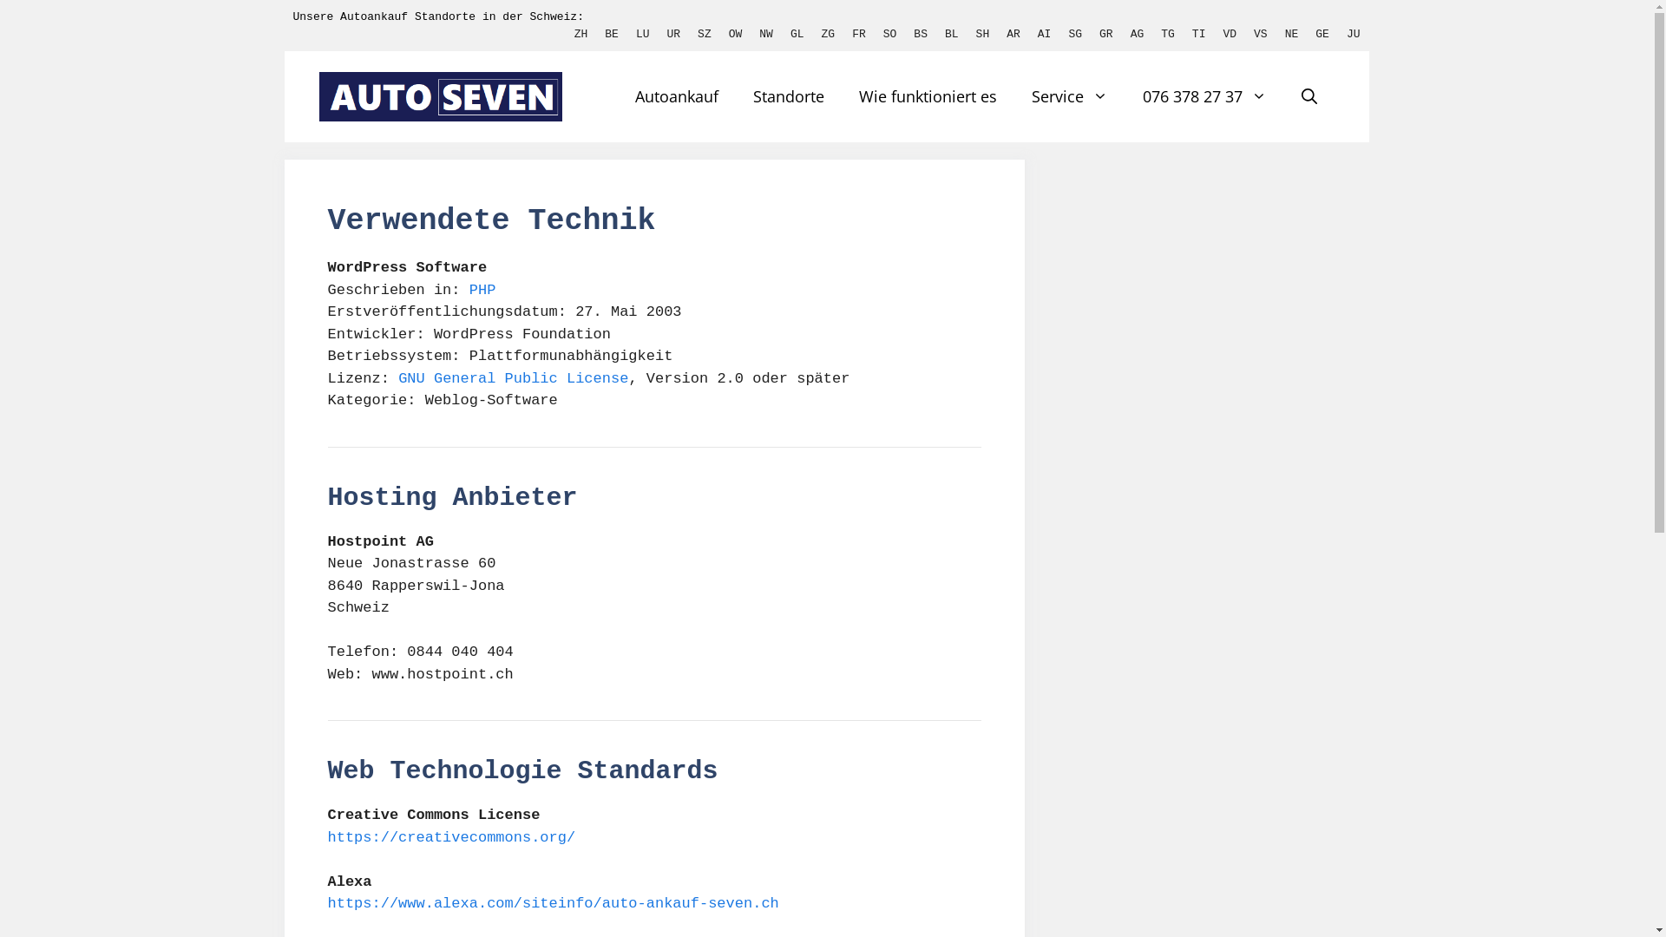 The width and height of the screenshot is (1666, 937). I want to click on NW, so click(766, 35).